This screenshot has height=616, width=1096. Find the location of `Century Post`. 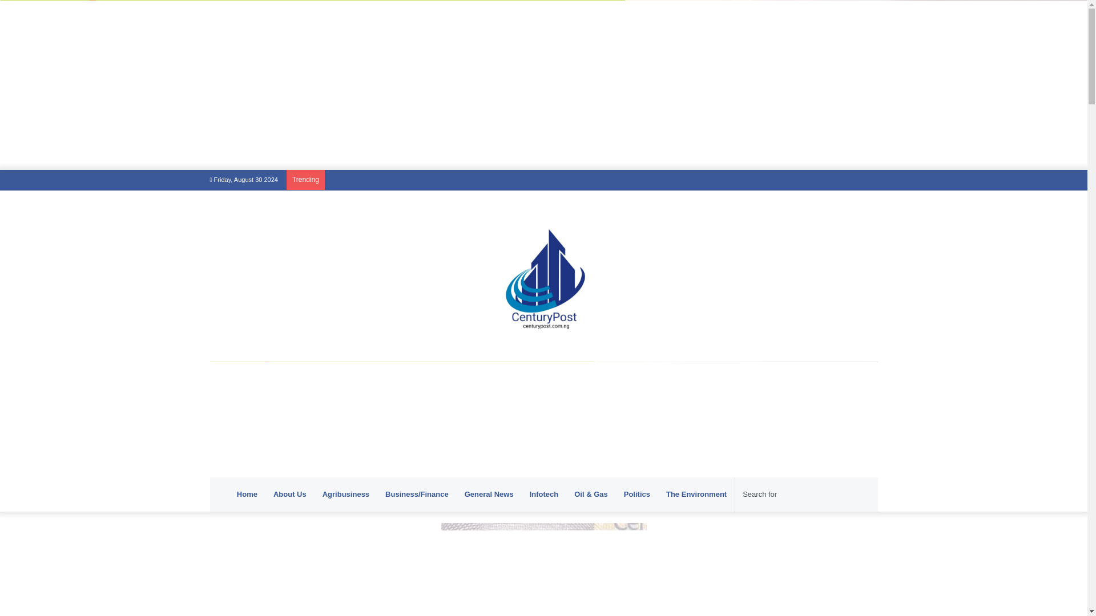

Century Post is located at coordinates (543, 276).